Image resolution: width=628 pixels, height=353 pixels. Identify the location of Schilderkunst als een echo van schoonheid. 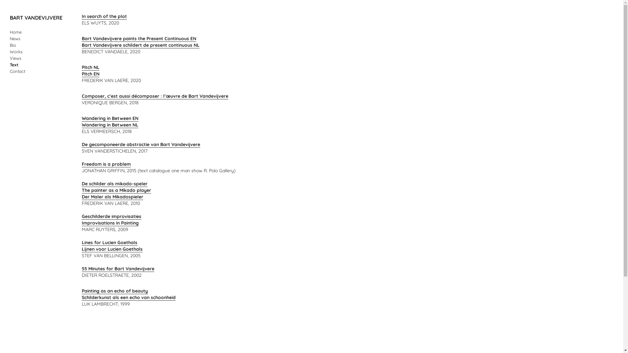
(129, 297).